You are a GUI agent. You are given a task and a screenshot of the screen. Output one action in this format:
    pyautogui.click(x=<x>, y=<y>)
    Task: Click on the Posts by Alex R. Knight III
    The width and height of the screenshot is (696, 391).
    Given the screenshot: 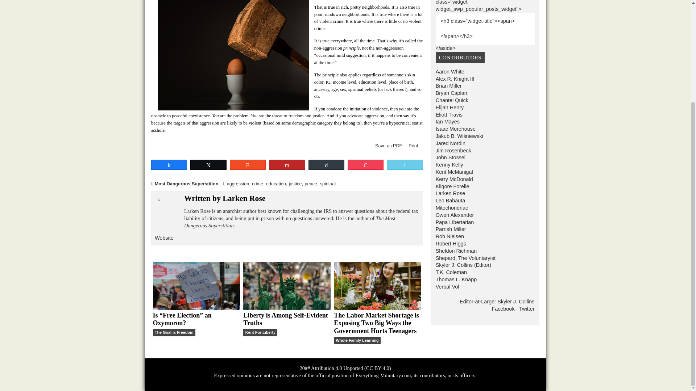 What is the action you would take?
    pyautogui.click(x=505, y=102)
    